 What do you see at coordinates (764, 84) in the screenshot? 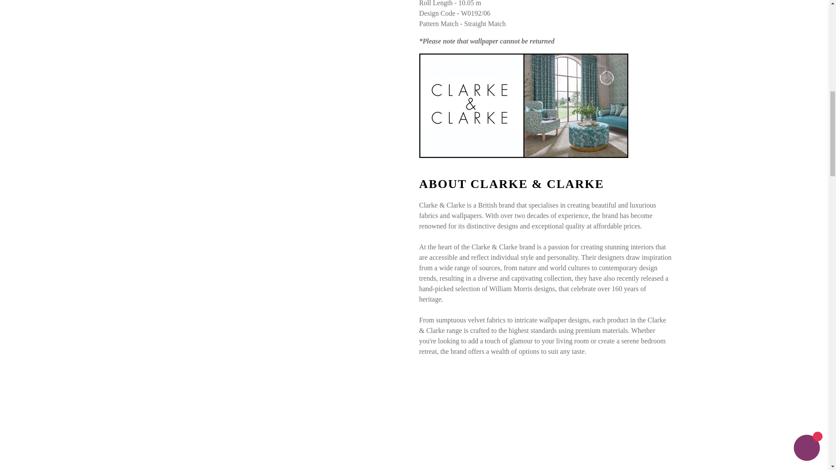
I see `BN` at bounding box center [764, 84].